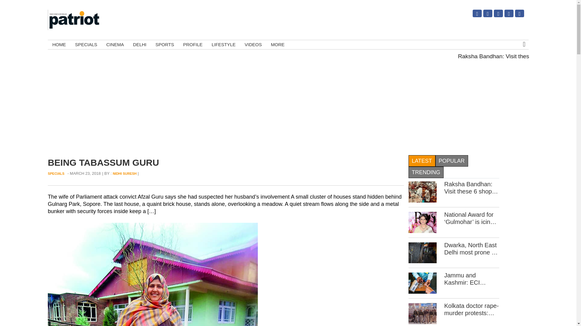 This screenshot has height=326, width=581. Describe the element at coordinates (505, 16) in the screenshot. I see `Linkedin` at that location.